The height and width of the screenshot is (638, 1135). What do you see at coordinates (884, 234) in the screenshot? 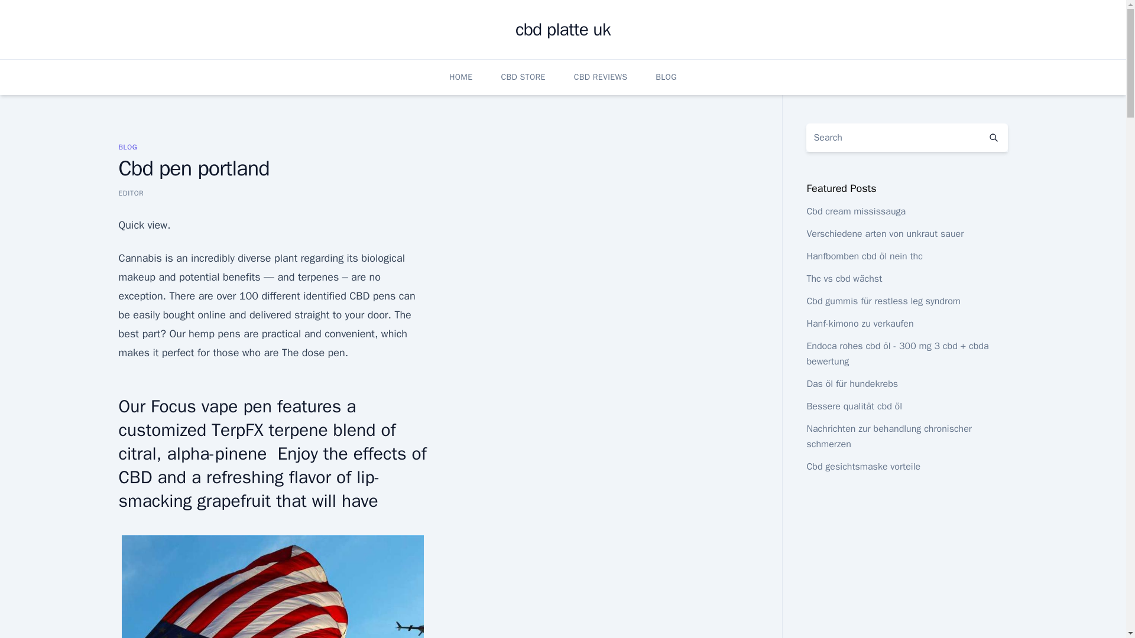
I see `Verschiedene arten von unkraut sauer` at bounding box center [884, 234].